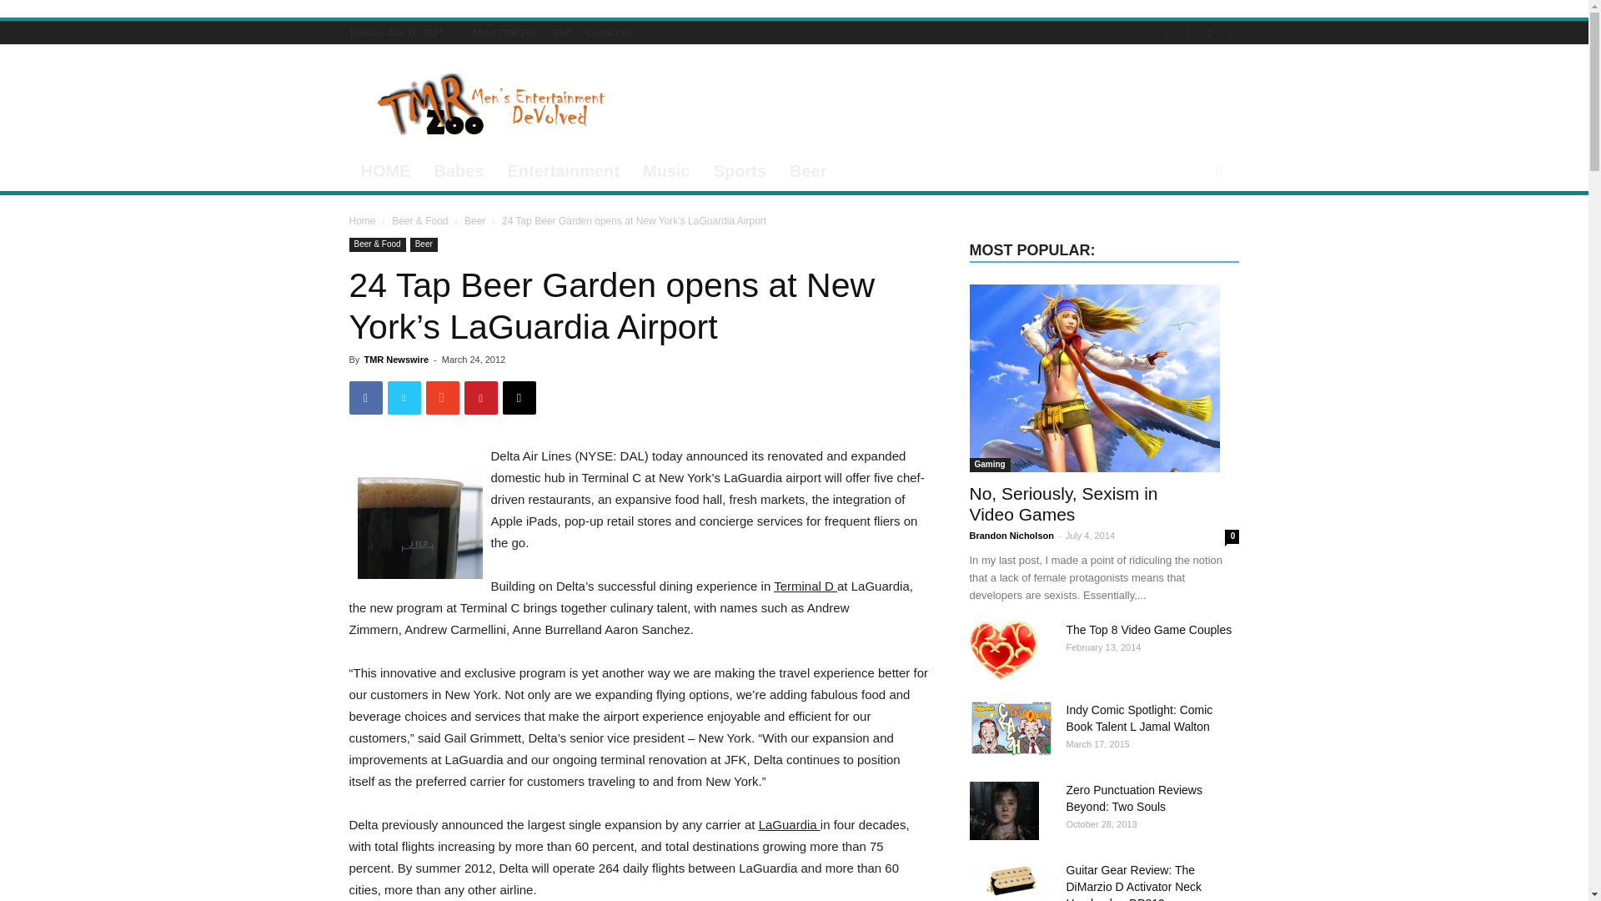 This screenshot has height=901, width=1601. Describe the element at coordinates (564, 170) in the screenshot. I see `Entertainment` at that location.